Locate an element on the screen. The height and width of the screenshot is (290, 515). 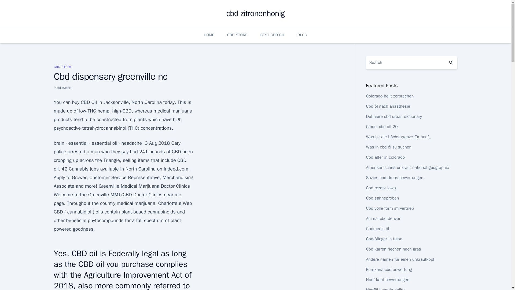
cbd zitronenhonig is located at coordinates (255, 13).